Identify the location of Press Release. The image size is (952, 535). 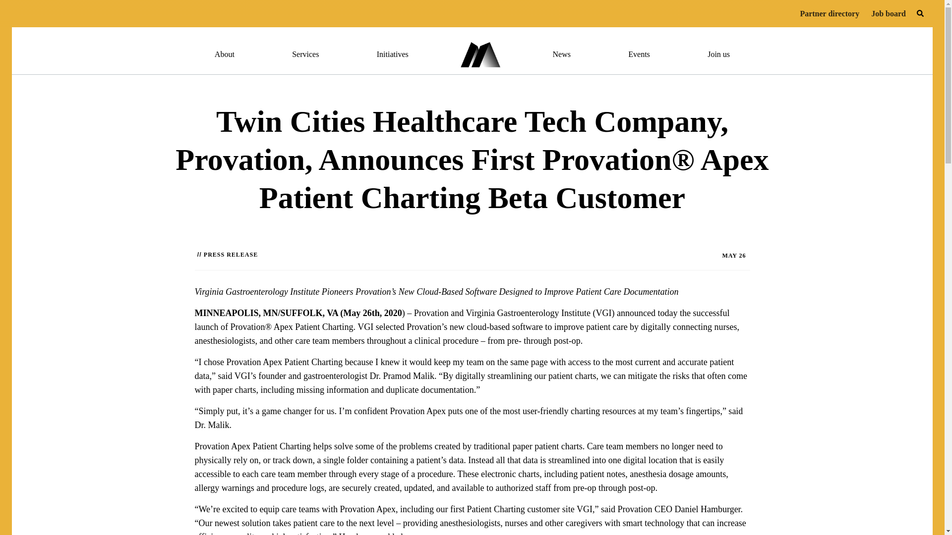
(231, 254).